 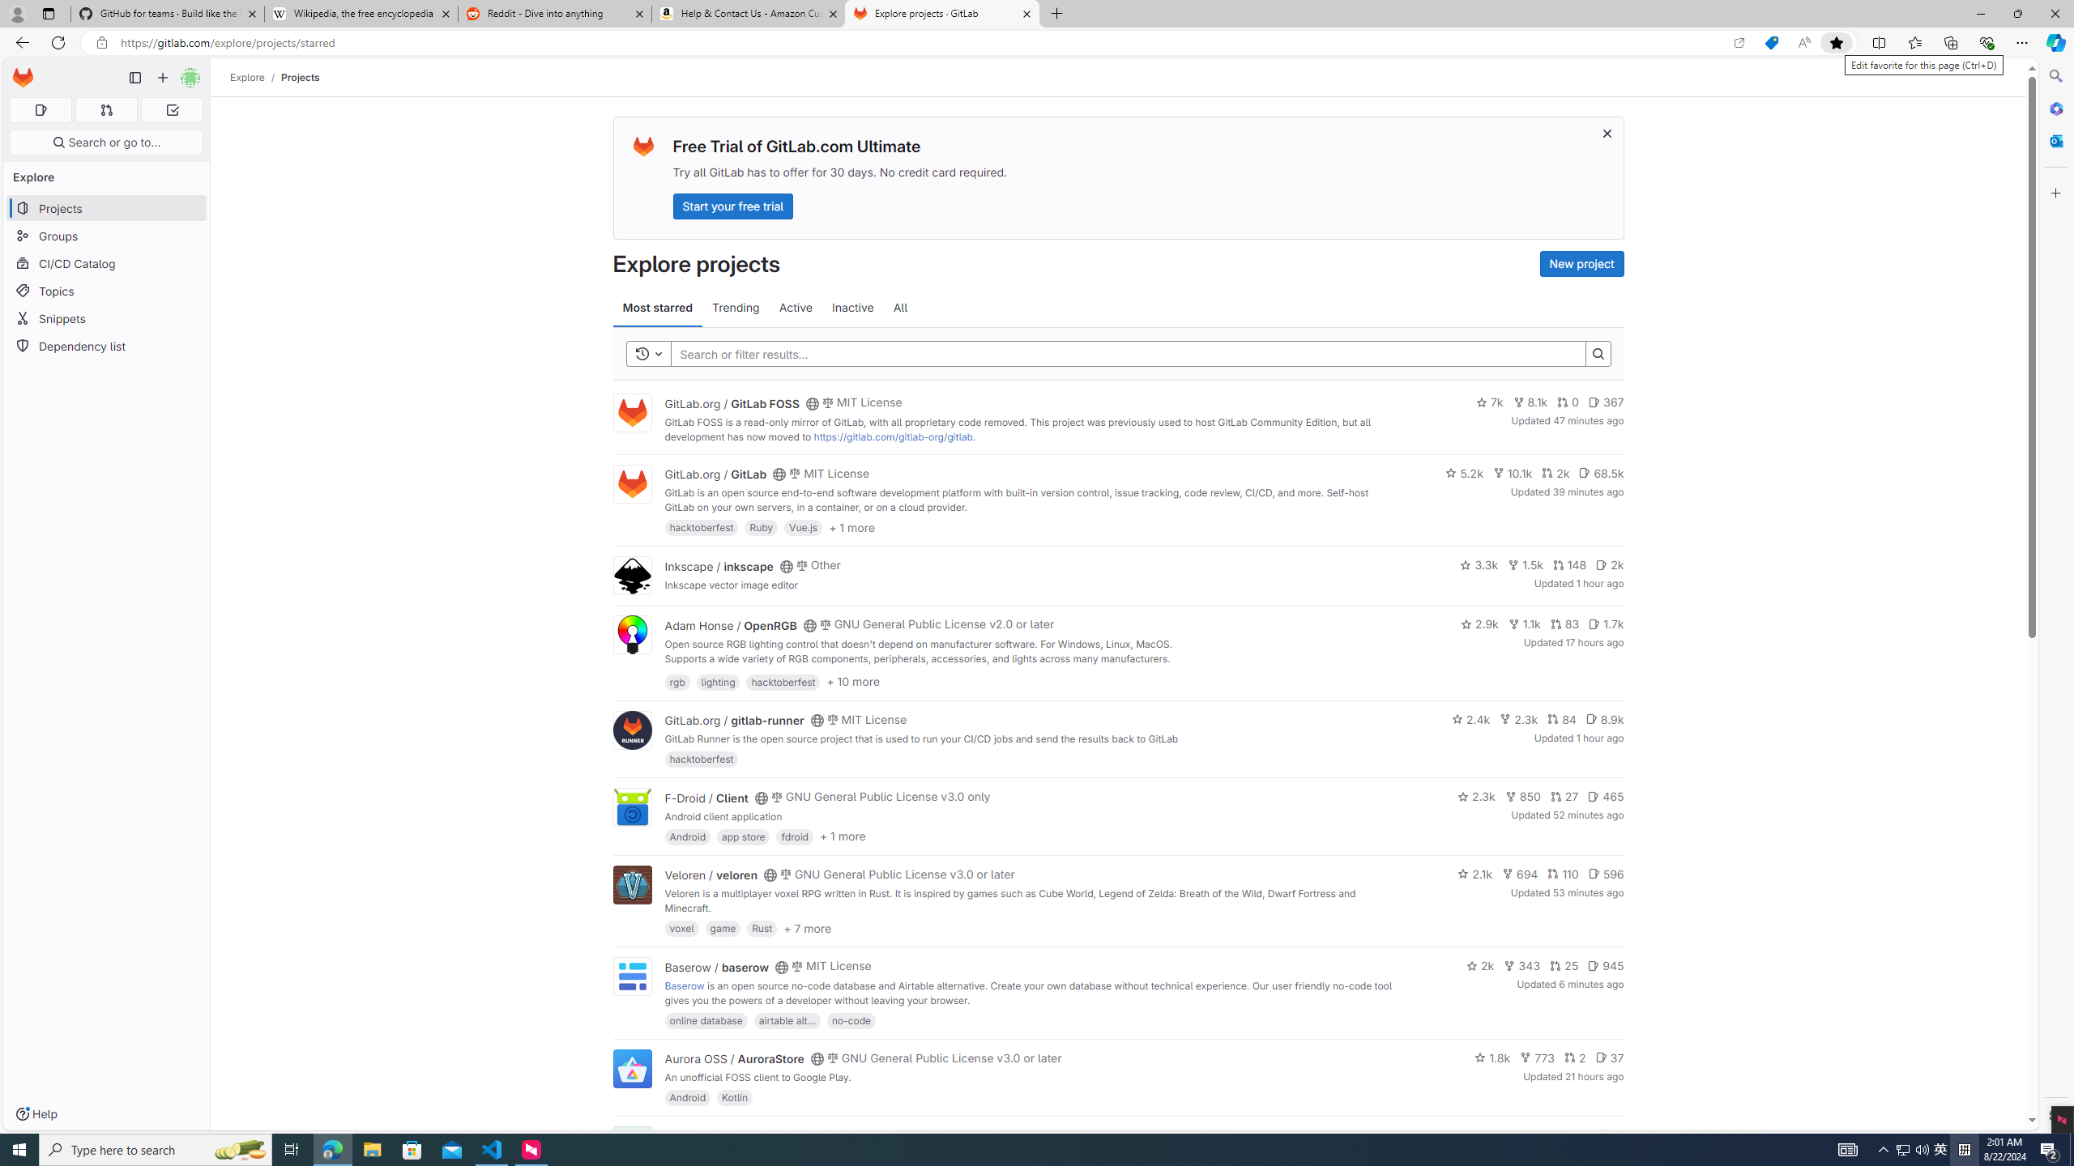 I want to click on Merge requests 0, so click(x=105, y=110).